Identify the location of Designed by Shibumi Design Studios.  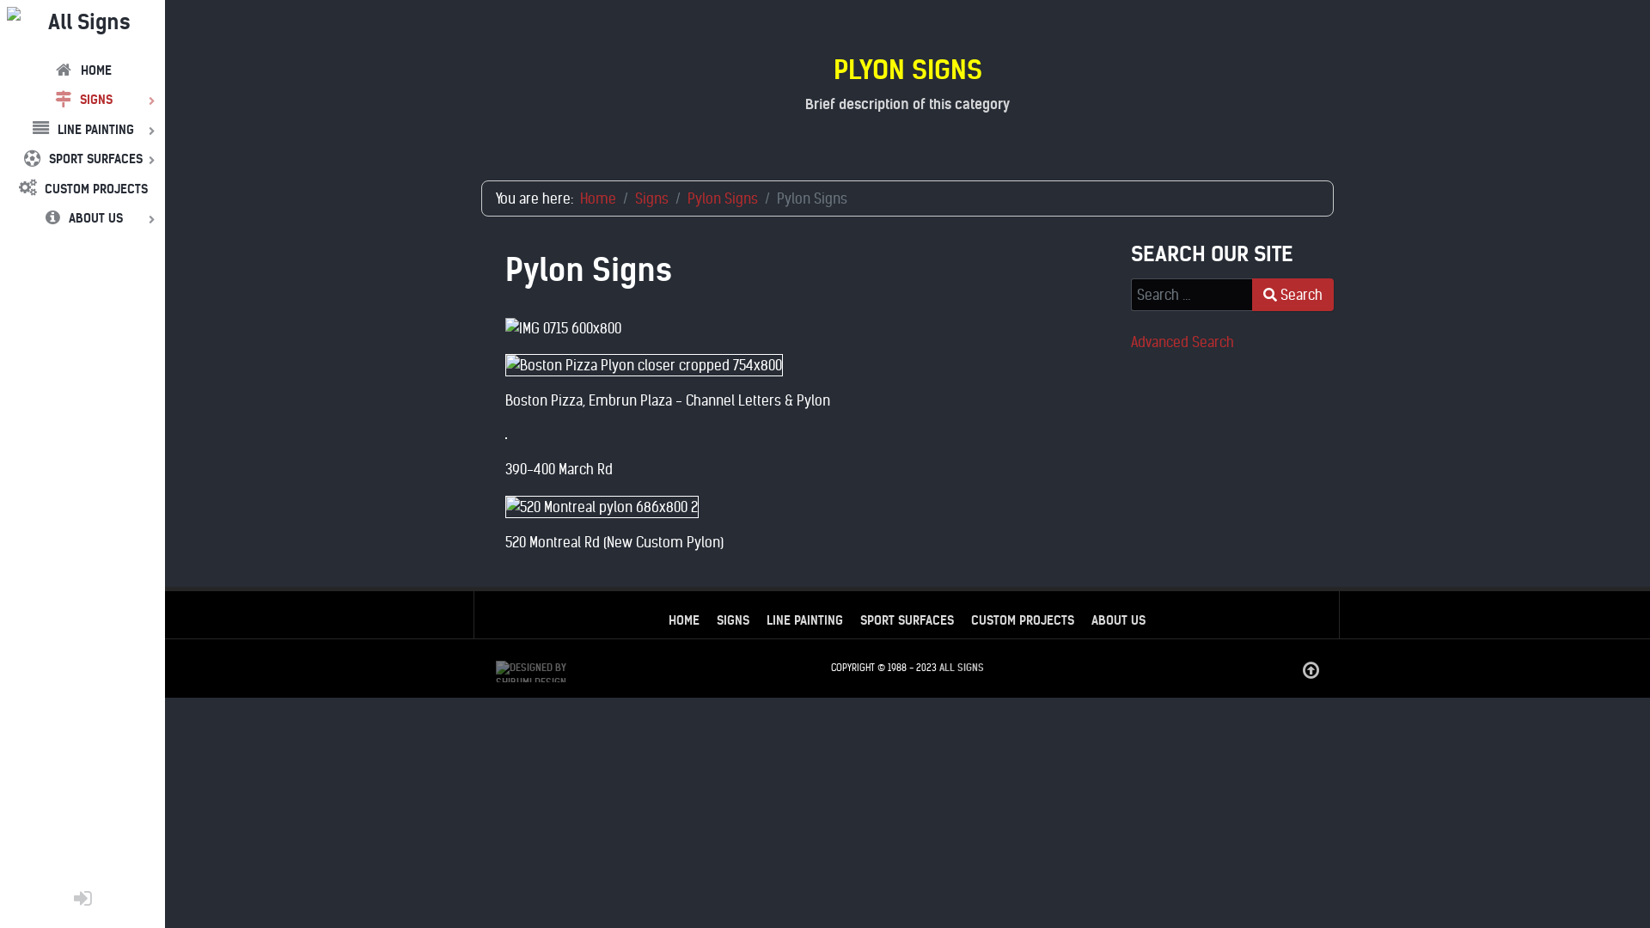
(550, 669).